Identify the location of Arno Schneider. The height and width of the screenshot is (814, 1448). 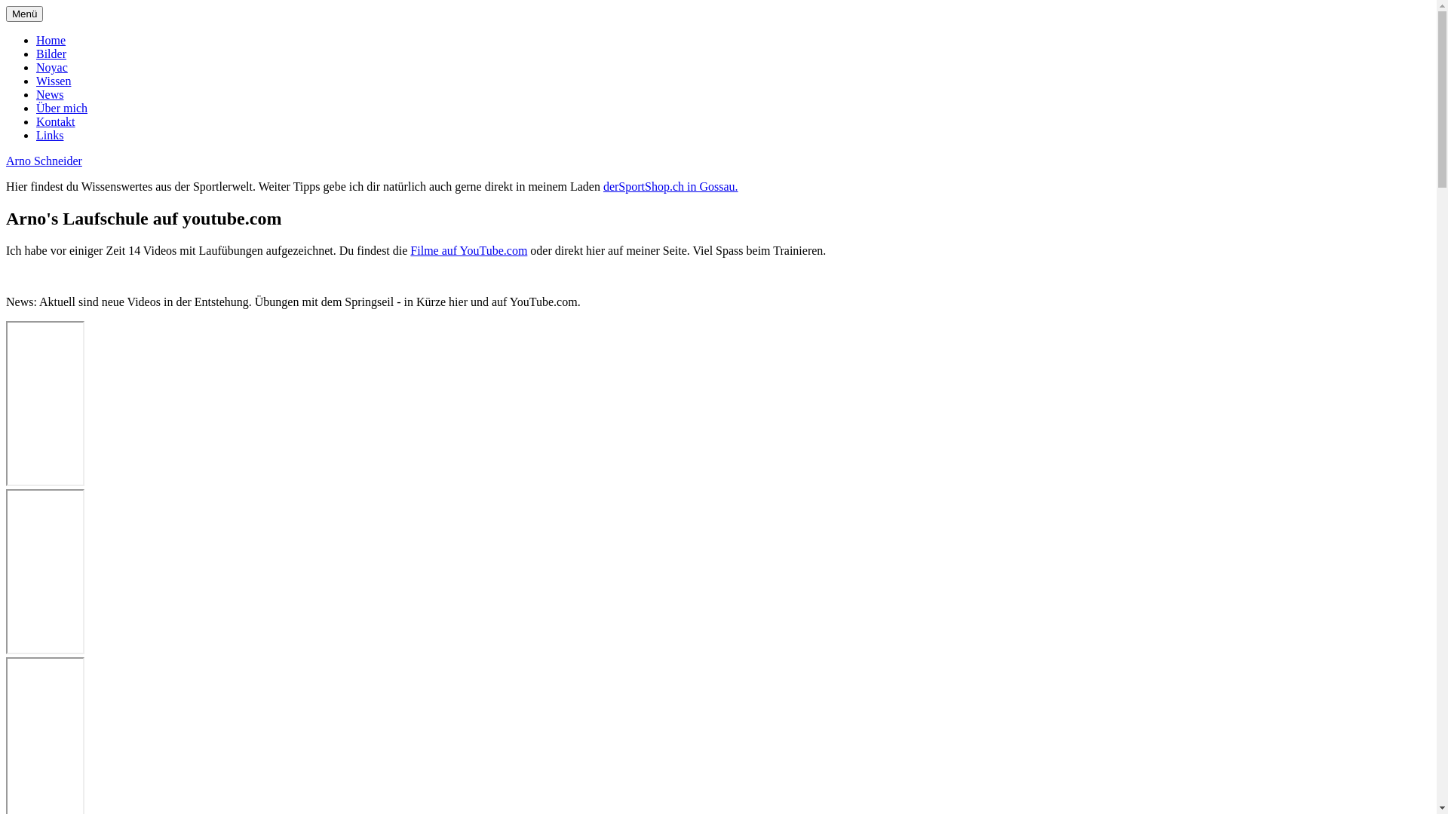
(44, 161).